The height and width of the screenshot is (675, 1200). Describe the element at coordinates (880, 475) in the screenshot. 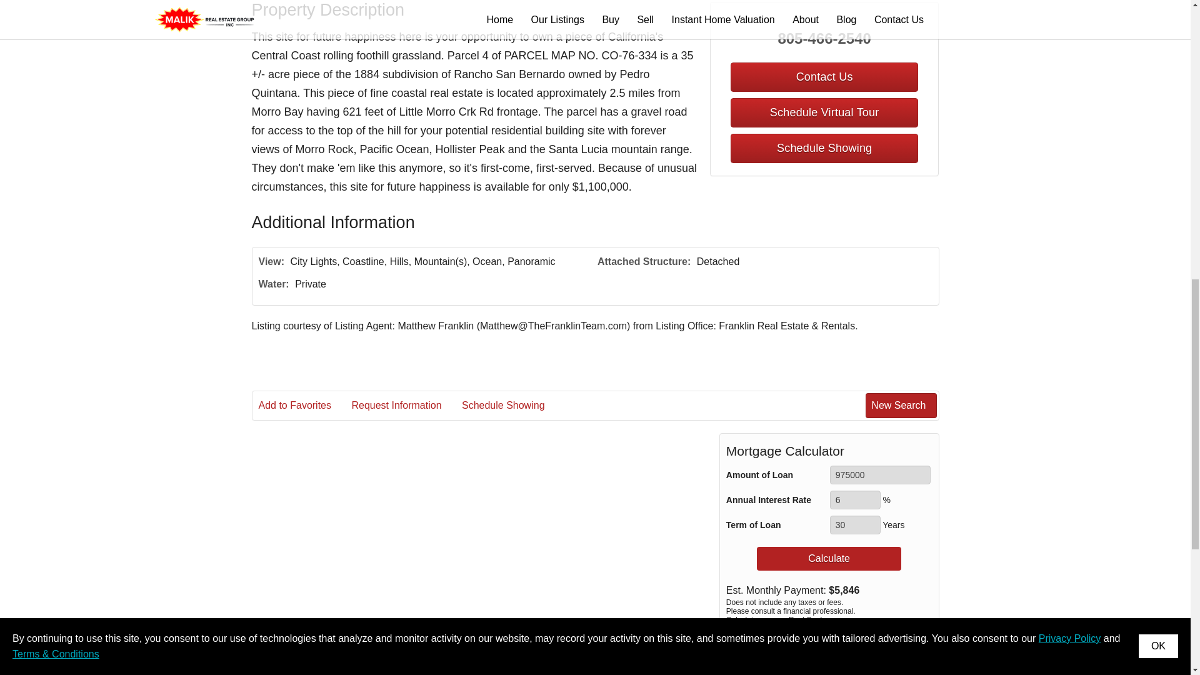

I see `975000` at that location.